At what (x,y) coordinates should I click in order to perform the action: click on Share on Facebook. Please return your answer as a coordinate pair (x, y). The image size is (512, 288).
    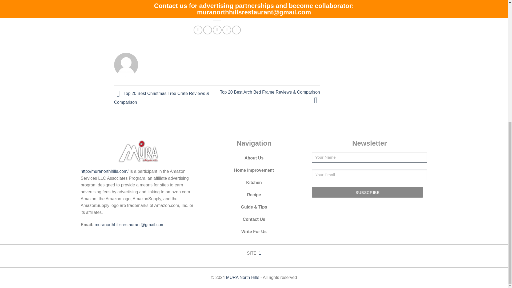
    Looking at the image, I should click on (198, 30).